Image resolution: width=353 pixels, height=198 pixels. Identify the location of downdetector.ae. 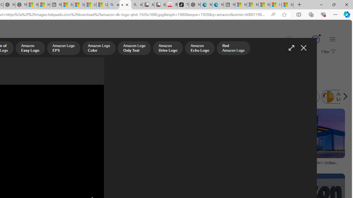
(64, 167).